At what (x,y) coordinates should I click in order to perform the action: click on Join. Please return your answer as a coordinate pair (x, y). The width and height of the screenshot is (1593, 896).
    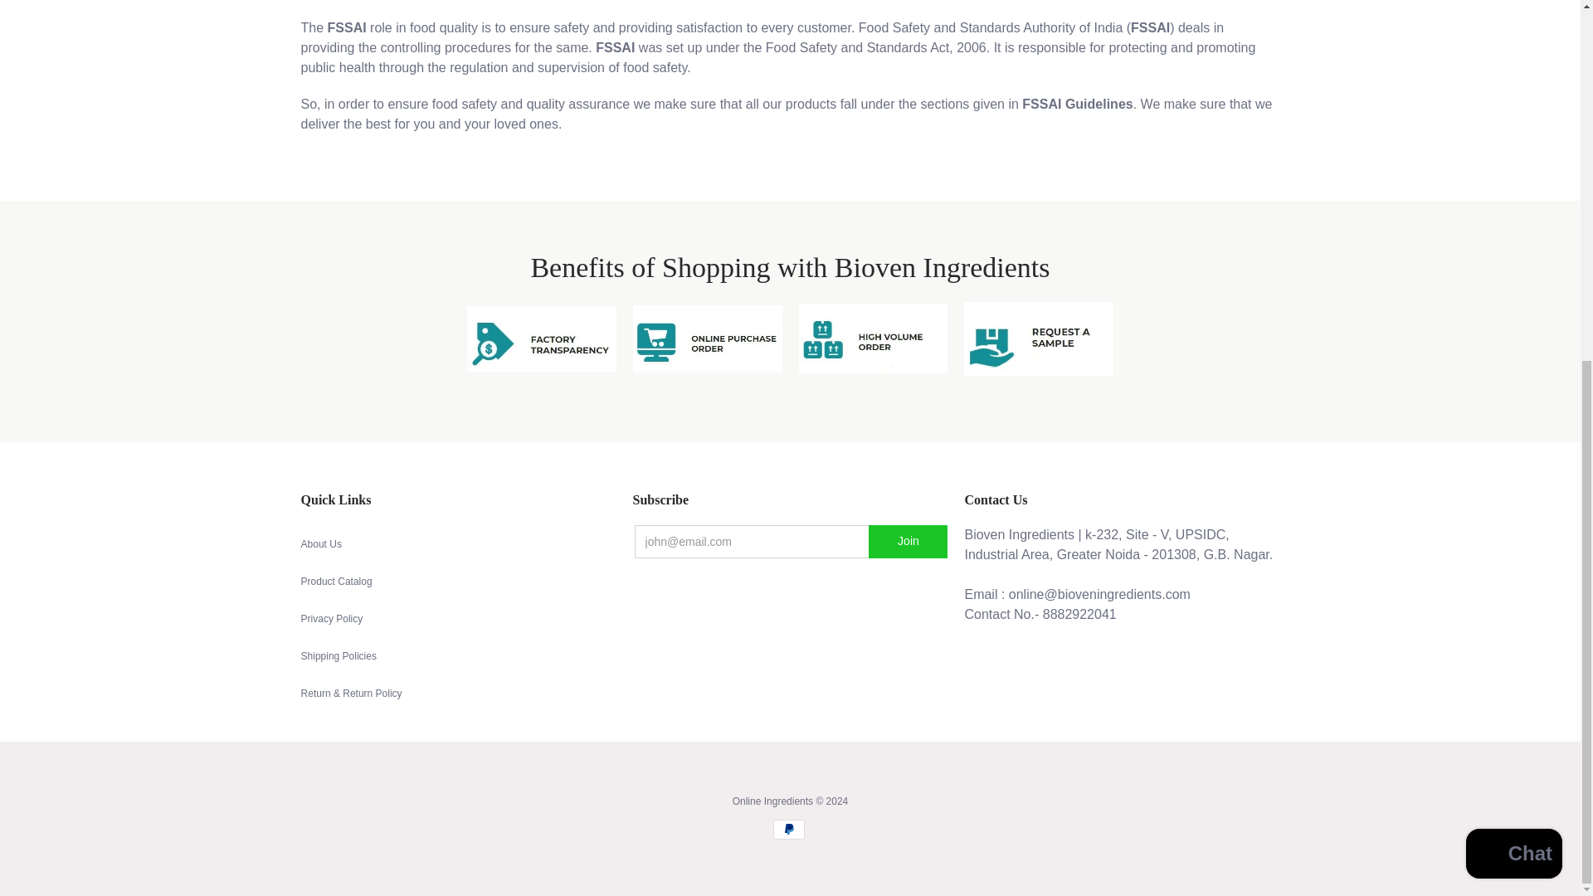
    Looking at the image, I should click on (908, 541).